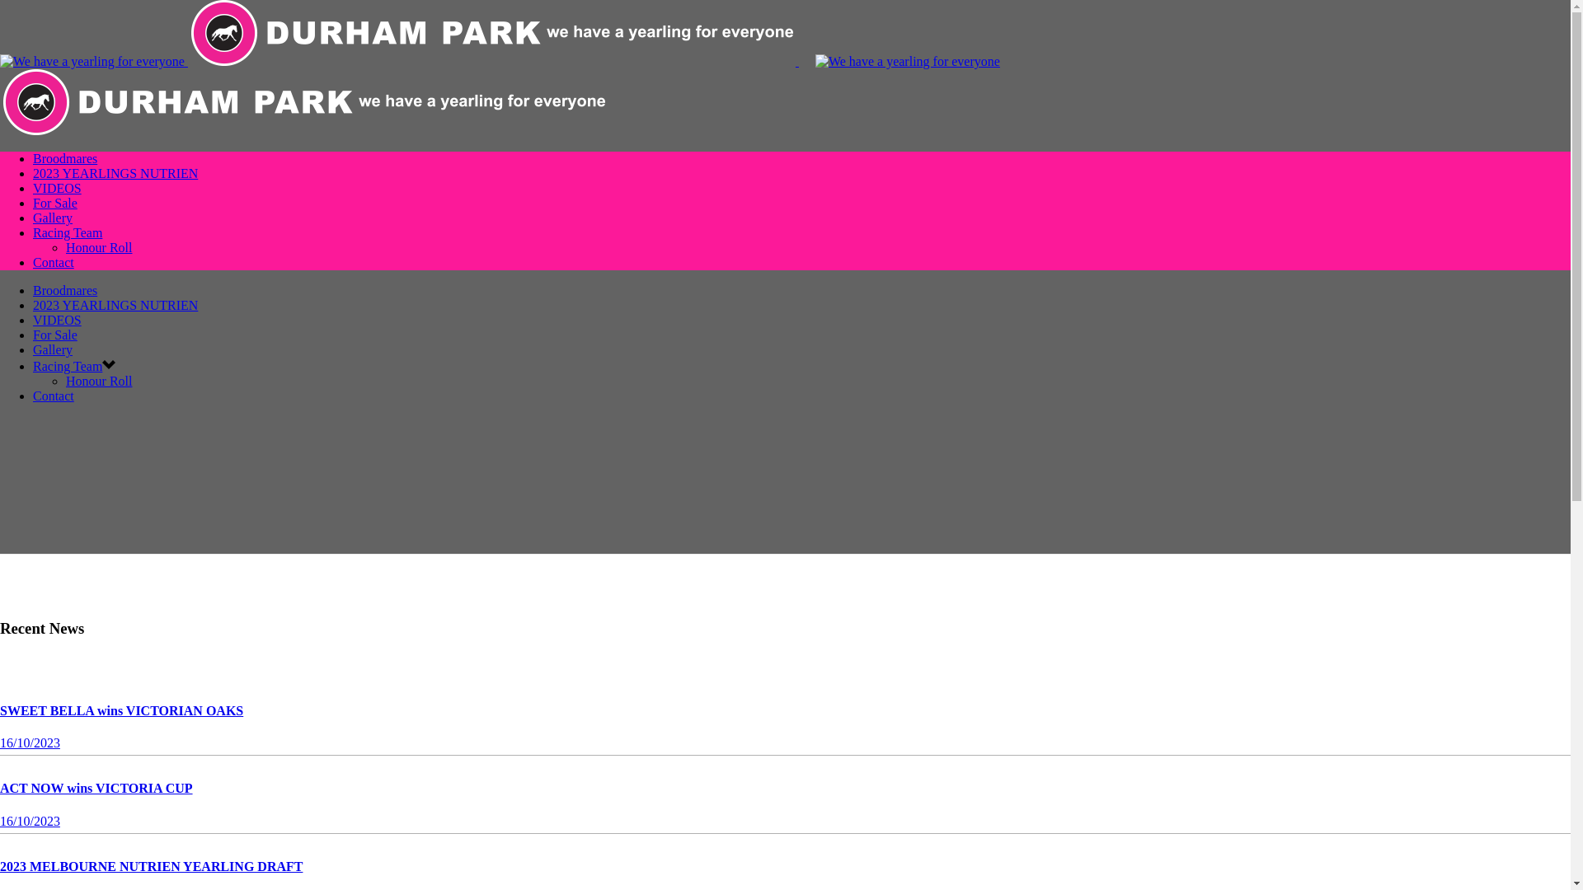  What do you see at coordinates (500, 96) in the screenshot?
I see `Durham Park` at bounding box center [500, 96].